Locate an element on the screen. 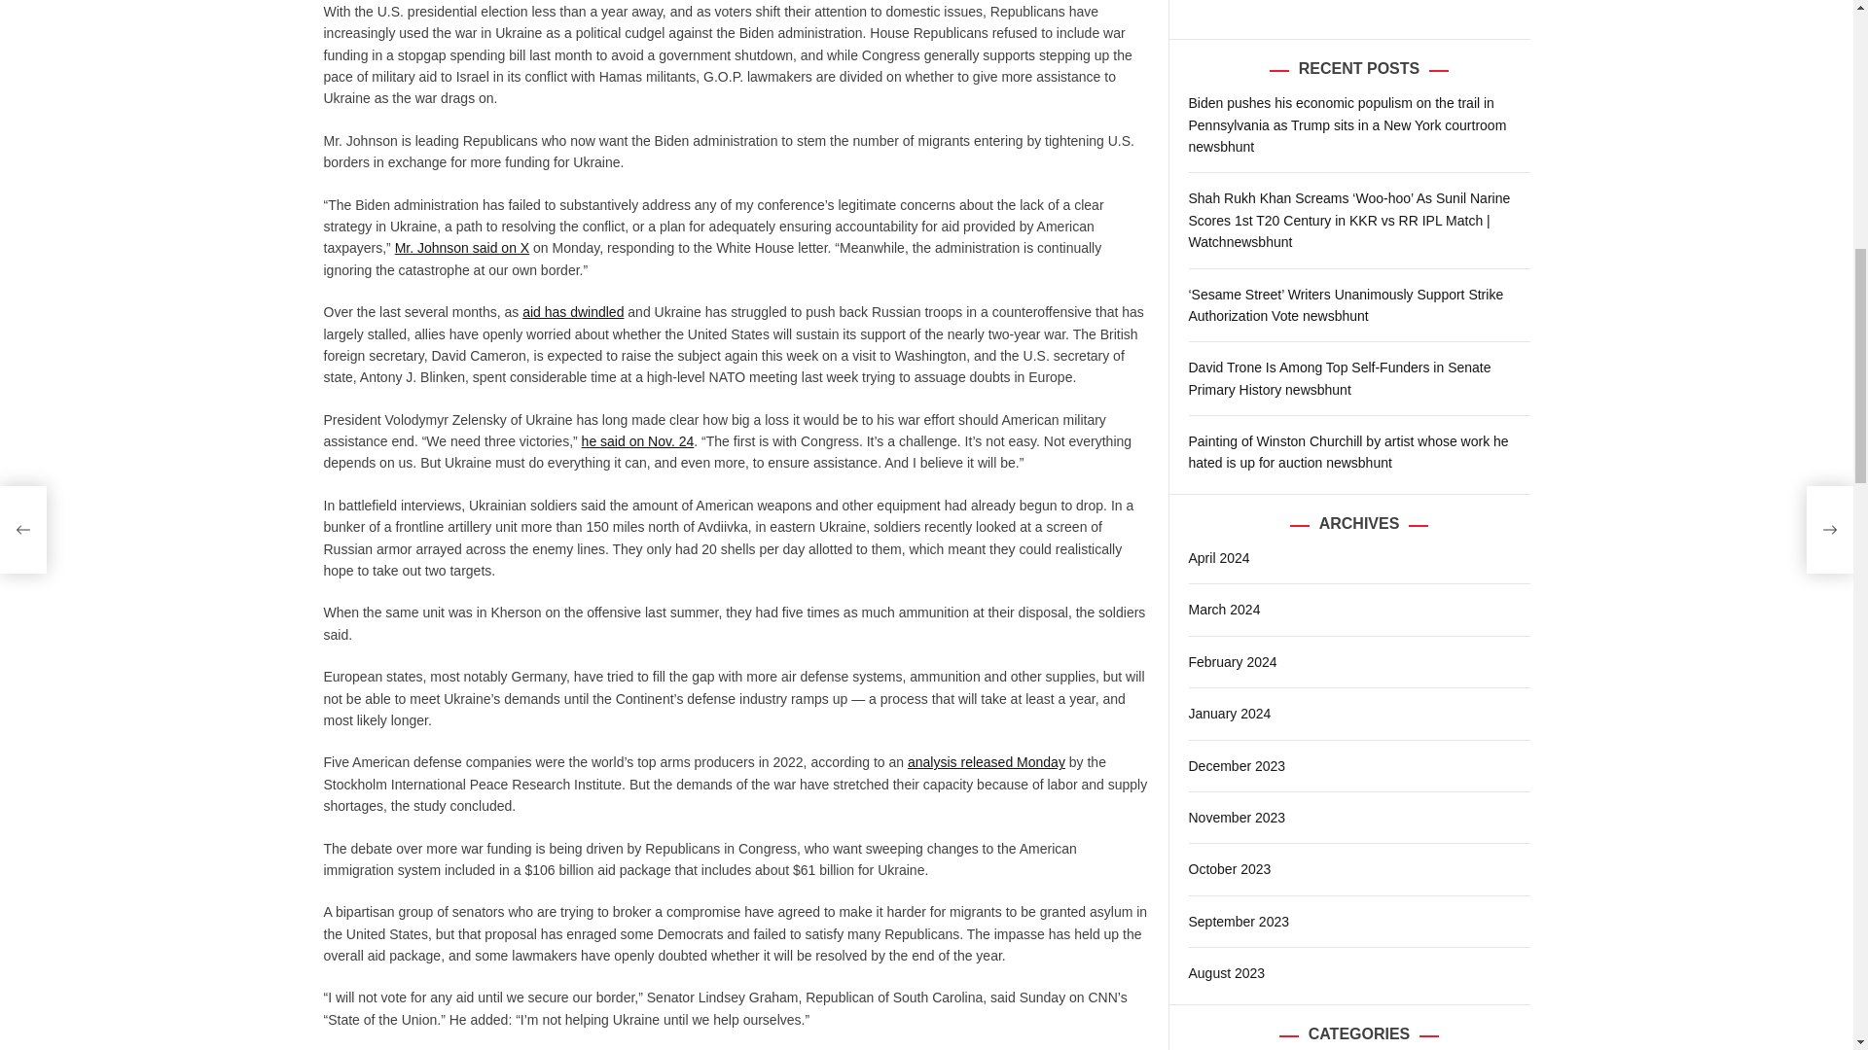  Mr. Johnson said on X is located at coordinates (462, 248).